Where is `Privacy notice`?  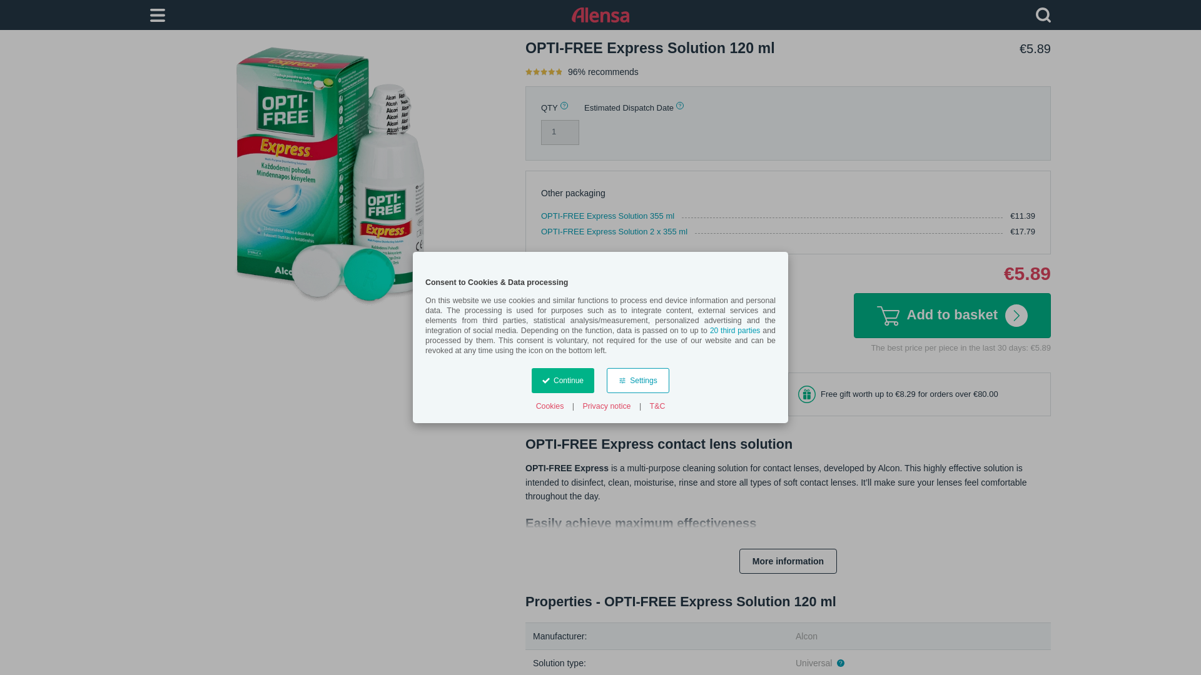
Privacy notice is located at coordinates (606, 406).